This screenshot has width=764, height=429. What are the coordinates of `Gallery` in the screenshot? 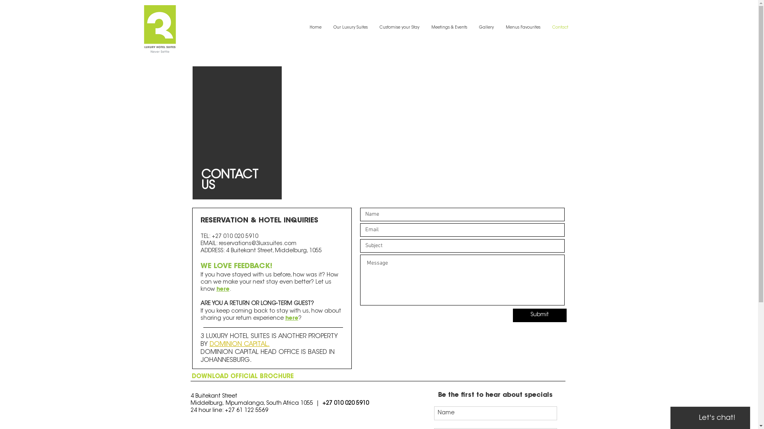 It's located at (486, 28).